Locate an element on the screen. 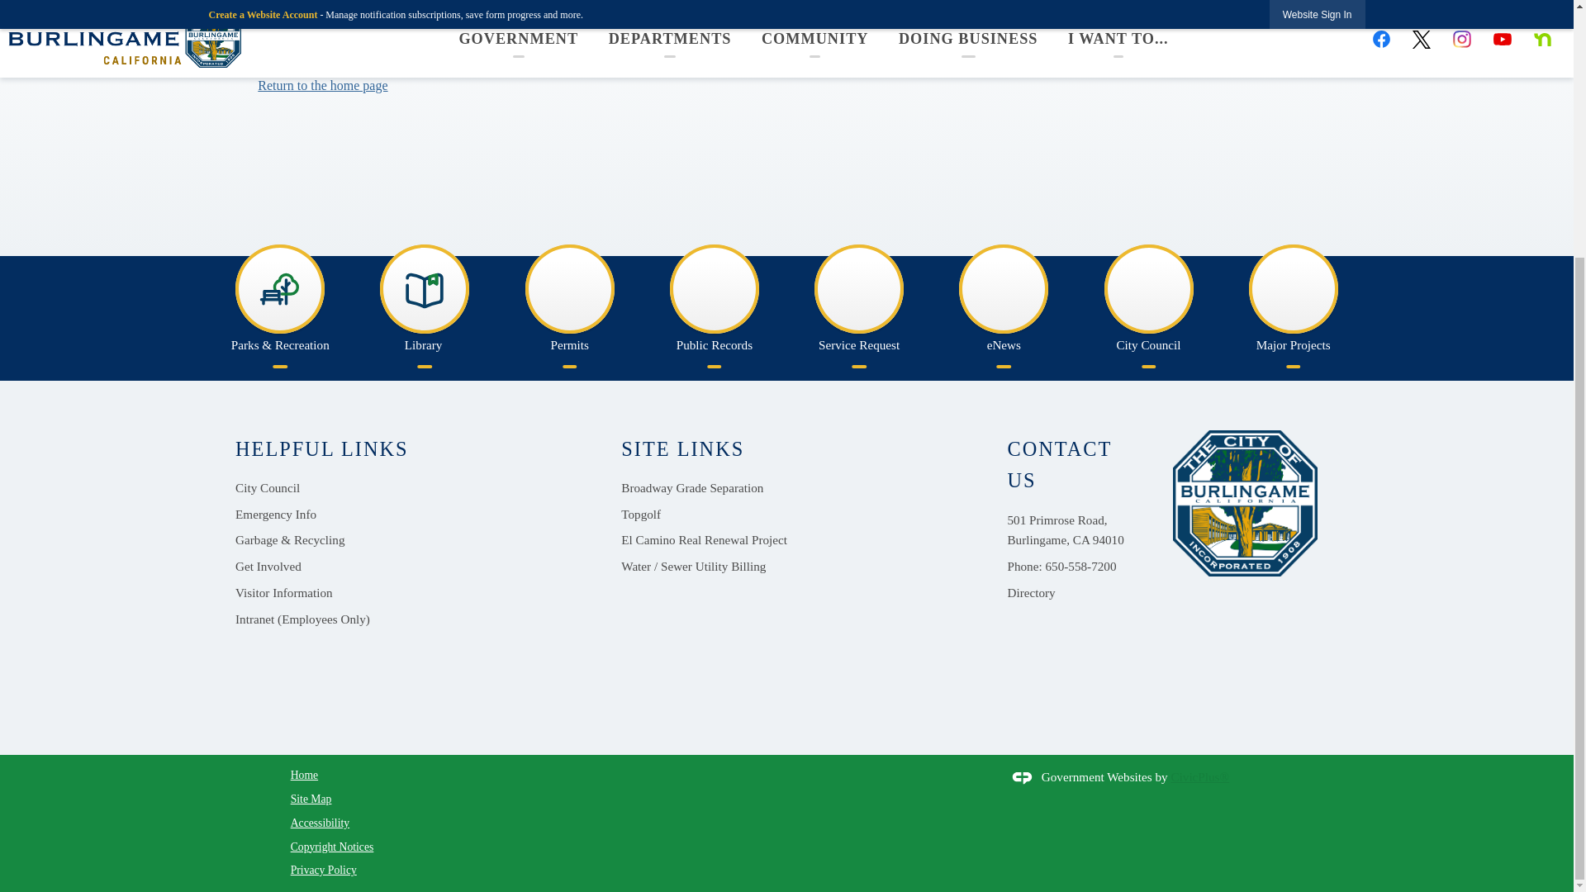 The width and height of the screenshot is (1586, 892). Major Projects is located at coordinates (1294, 302).